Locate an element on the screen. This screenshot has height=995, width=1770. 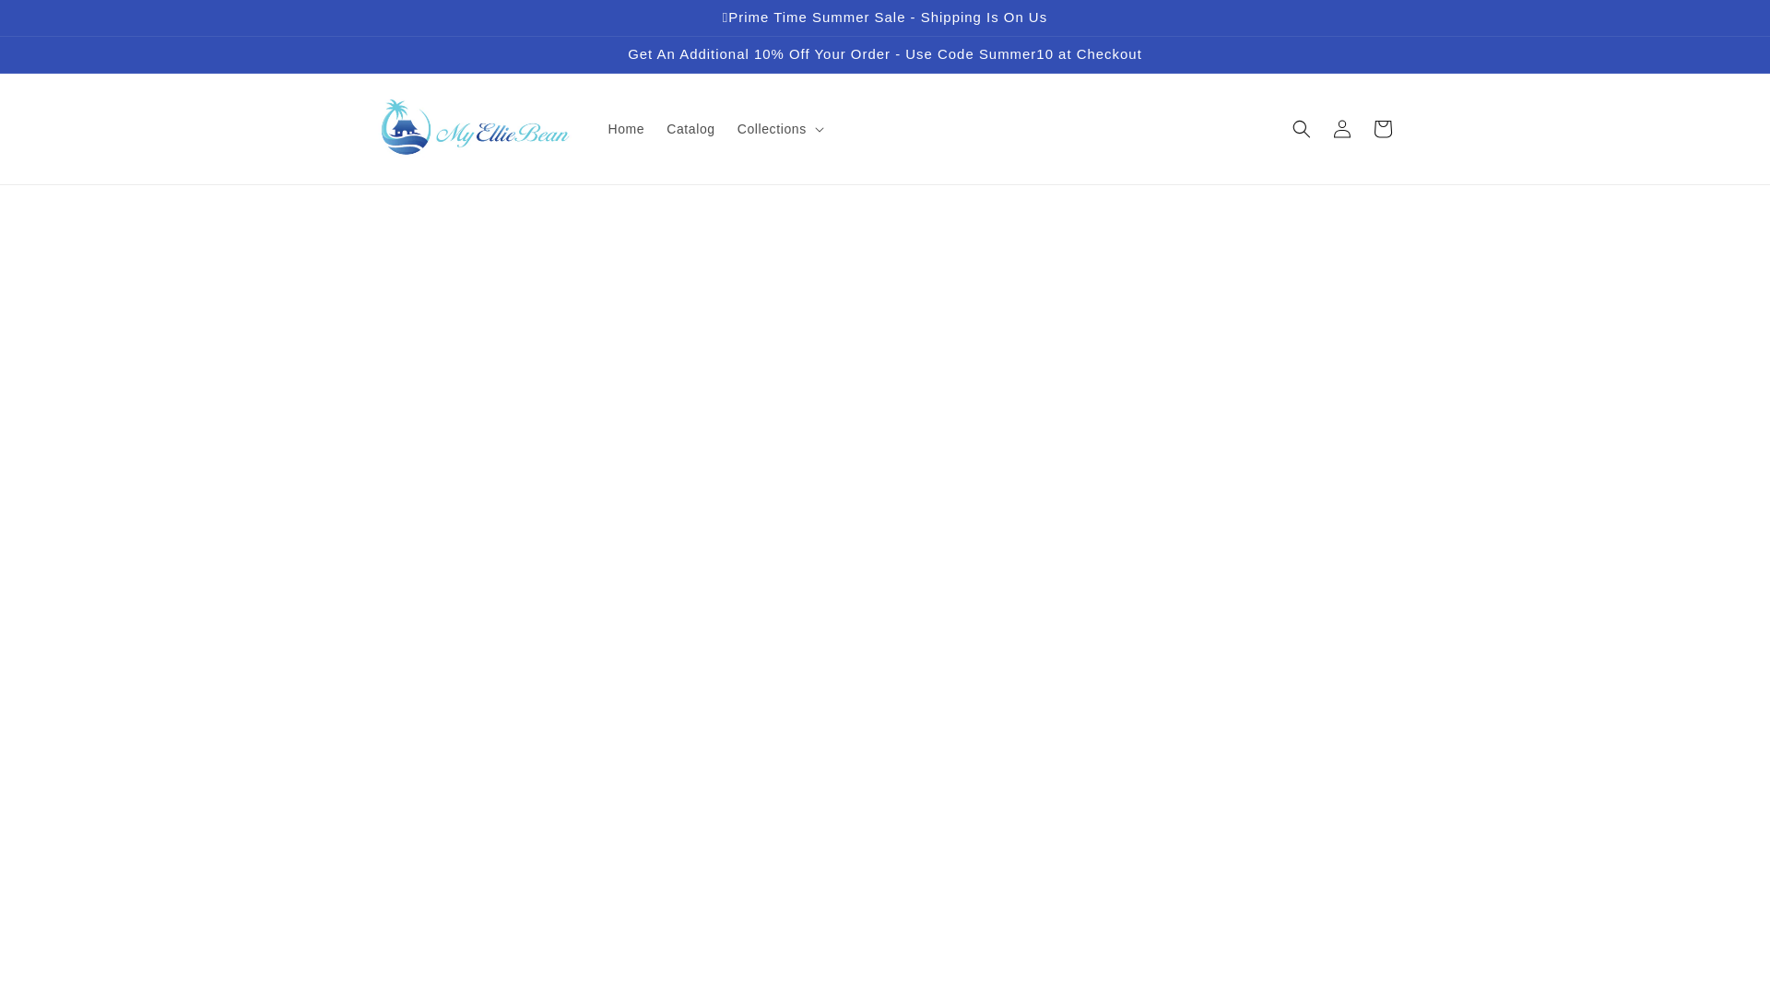
Skip to content is located at coordinates (57, 22).